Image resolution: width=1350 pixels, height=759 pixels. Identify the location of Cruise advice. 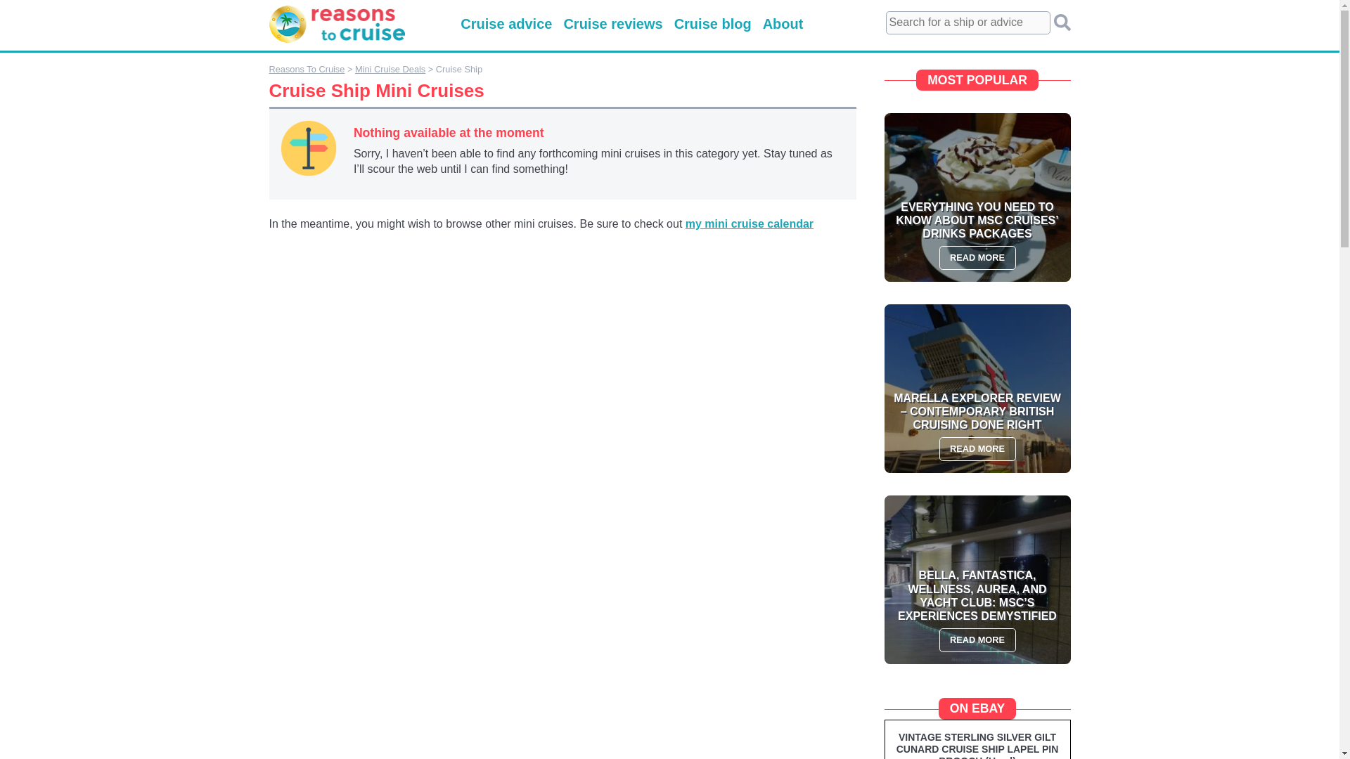
(506, 24).